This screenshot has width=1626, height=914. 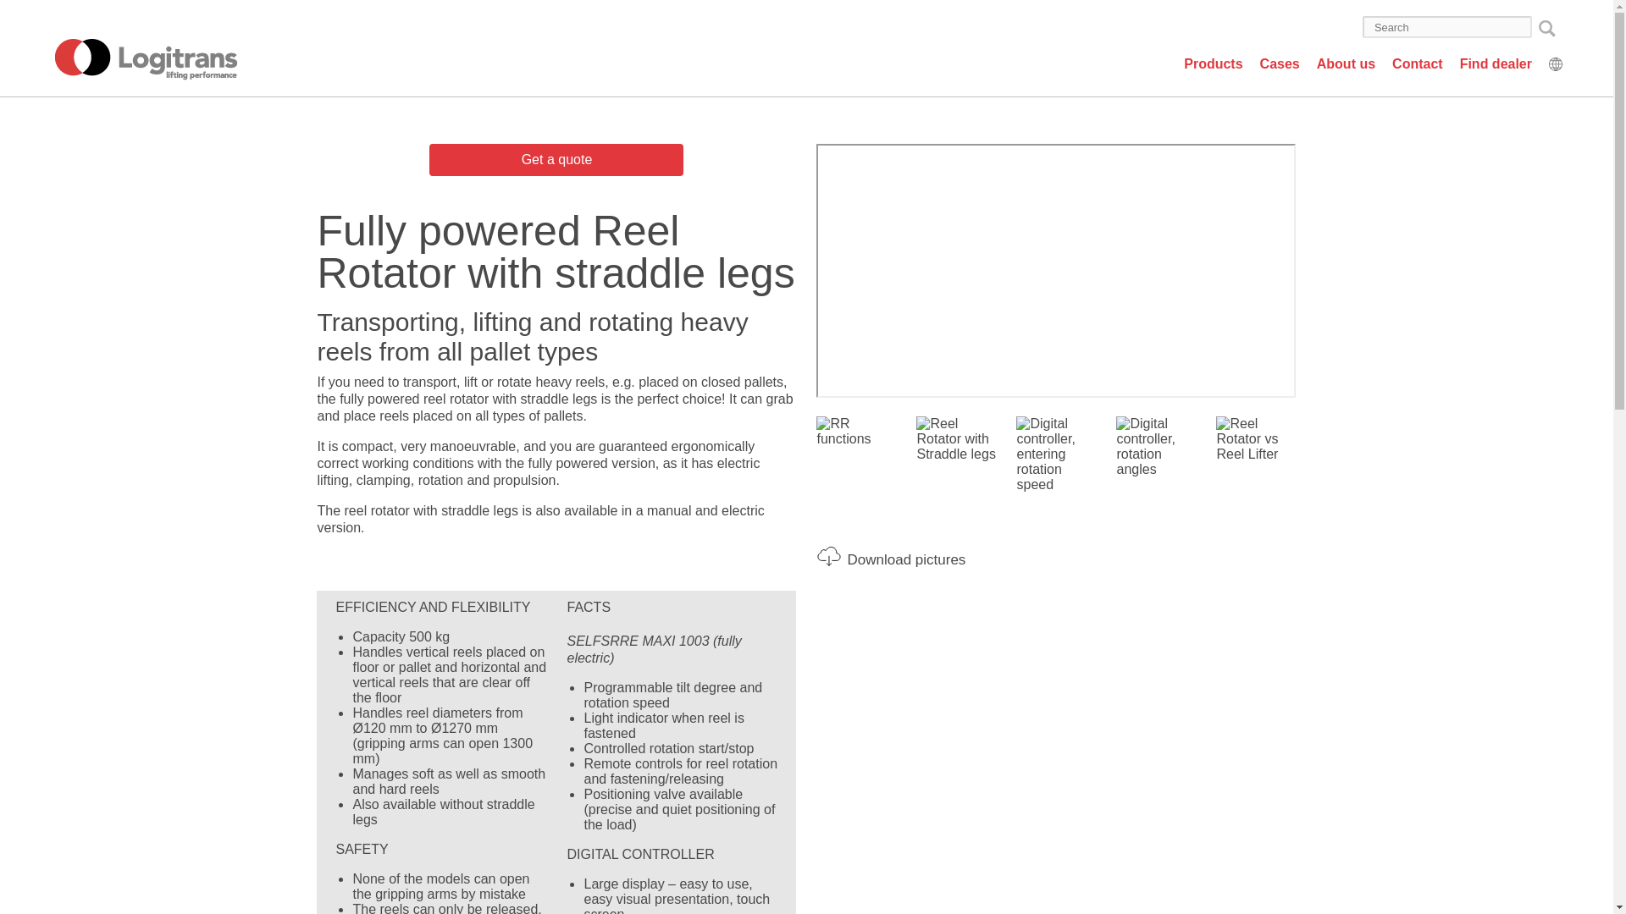 I want to click on Get a quote, so click(x=556, y=159).